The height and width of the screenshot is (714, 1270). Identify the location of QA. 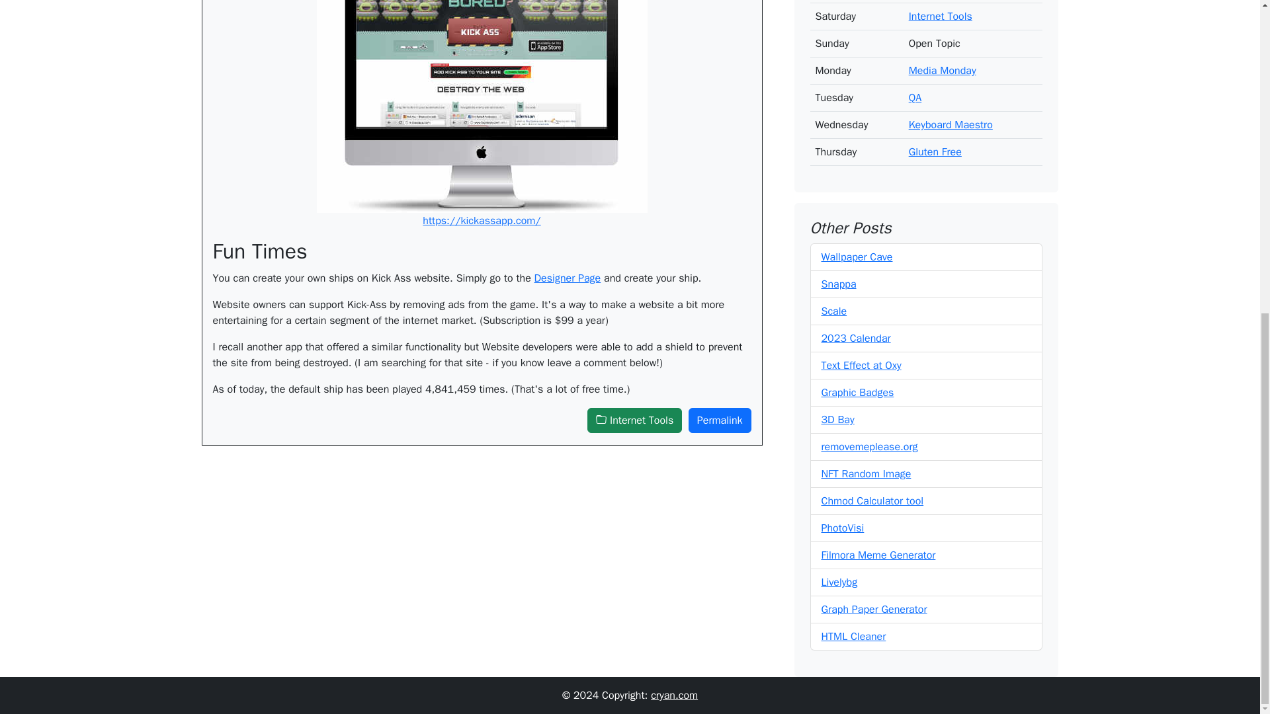
(915, 87).